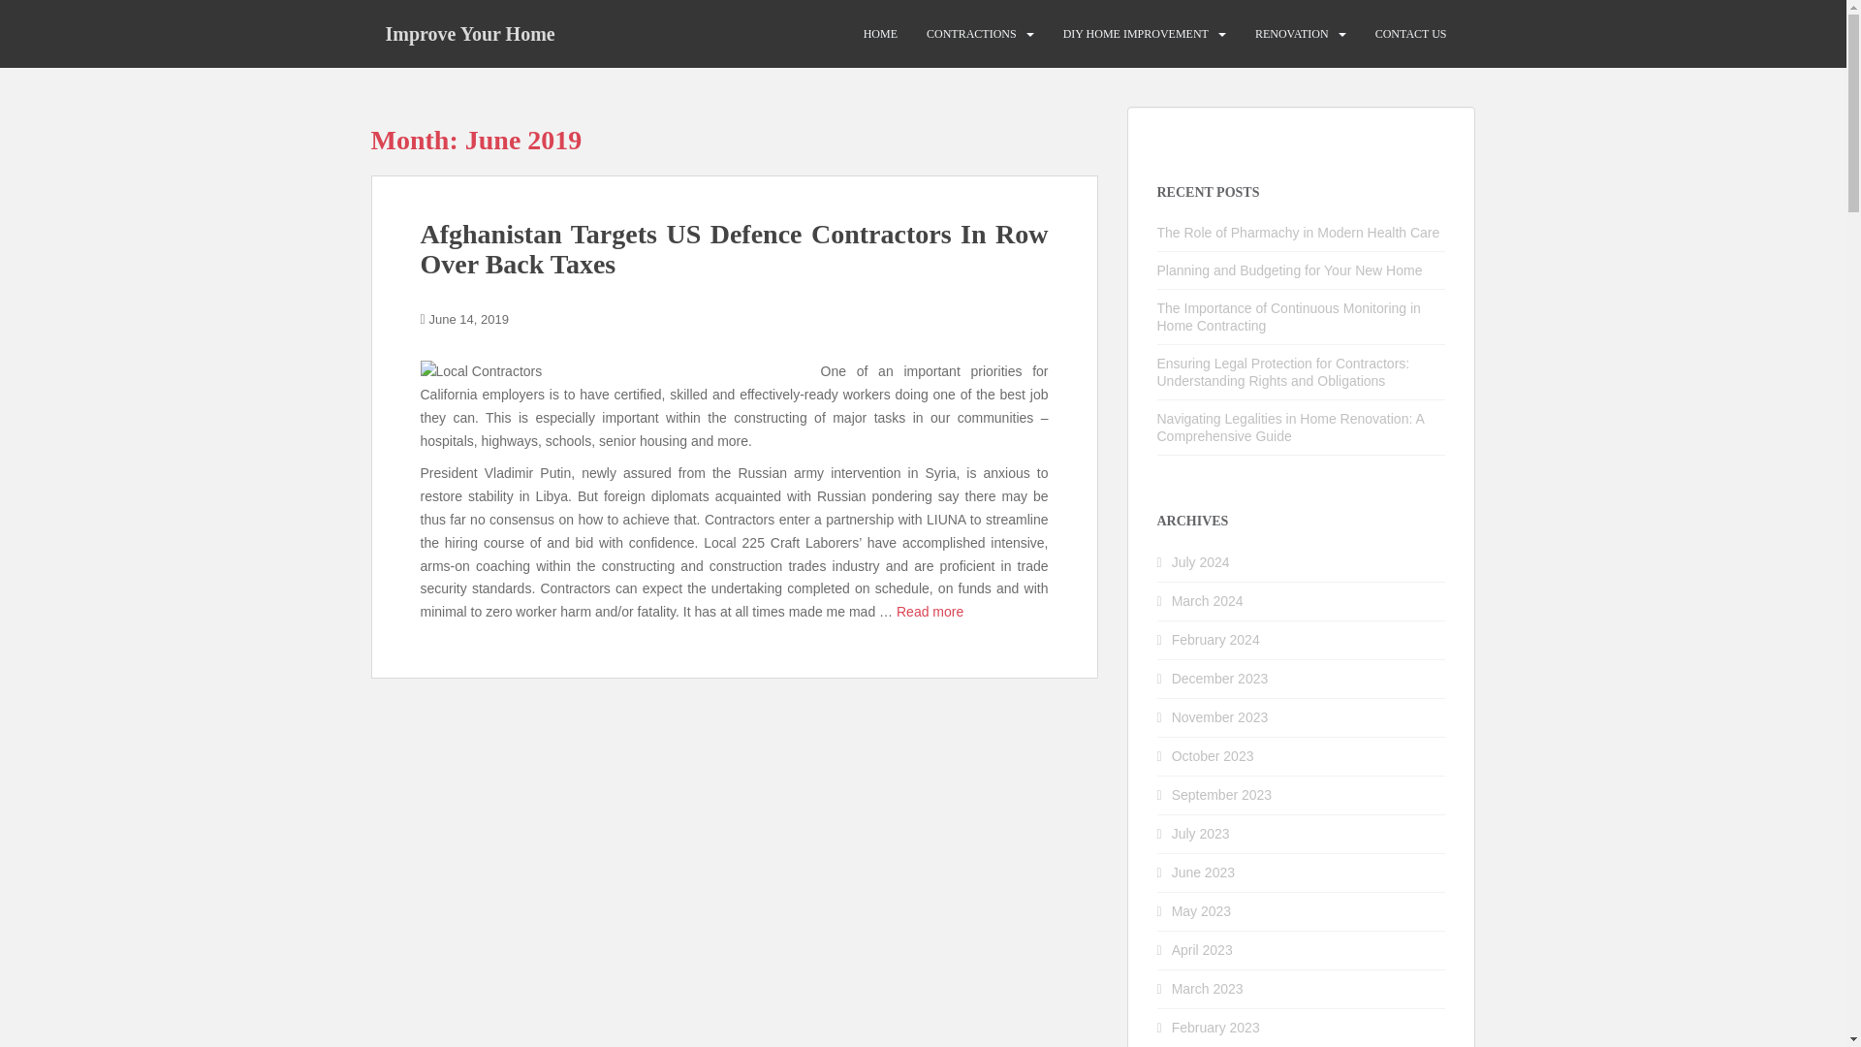 This screenshot has height=1047, width=1861. I want to click on CONTRACTIONS, so click(971, 34).